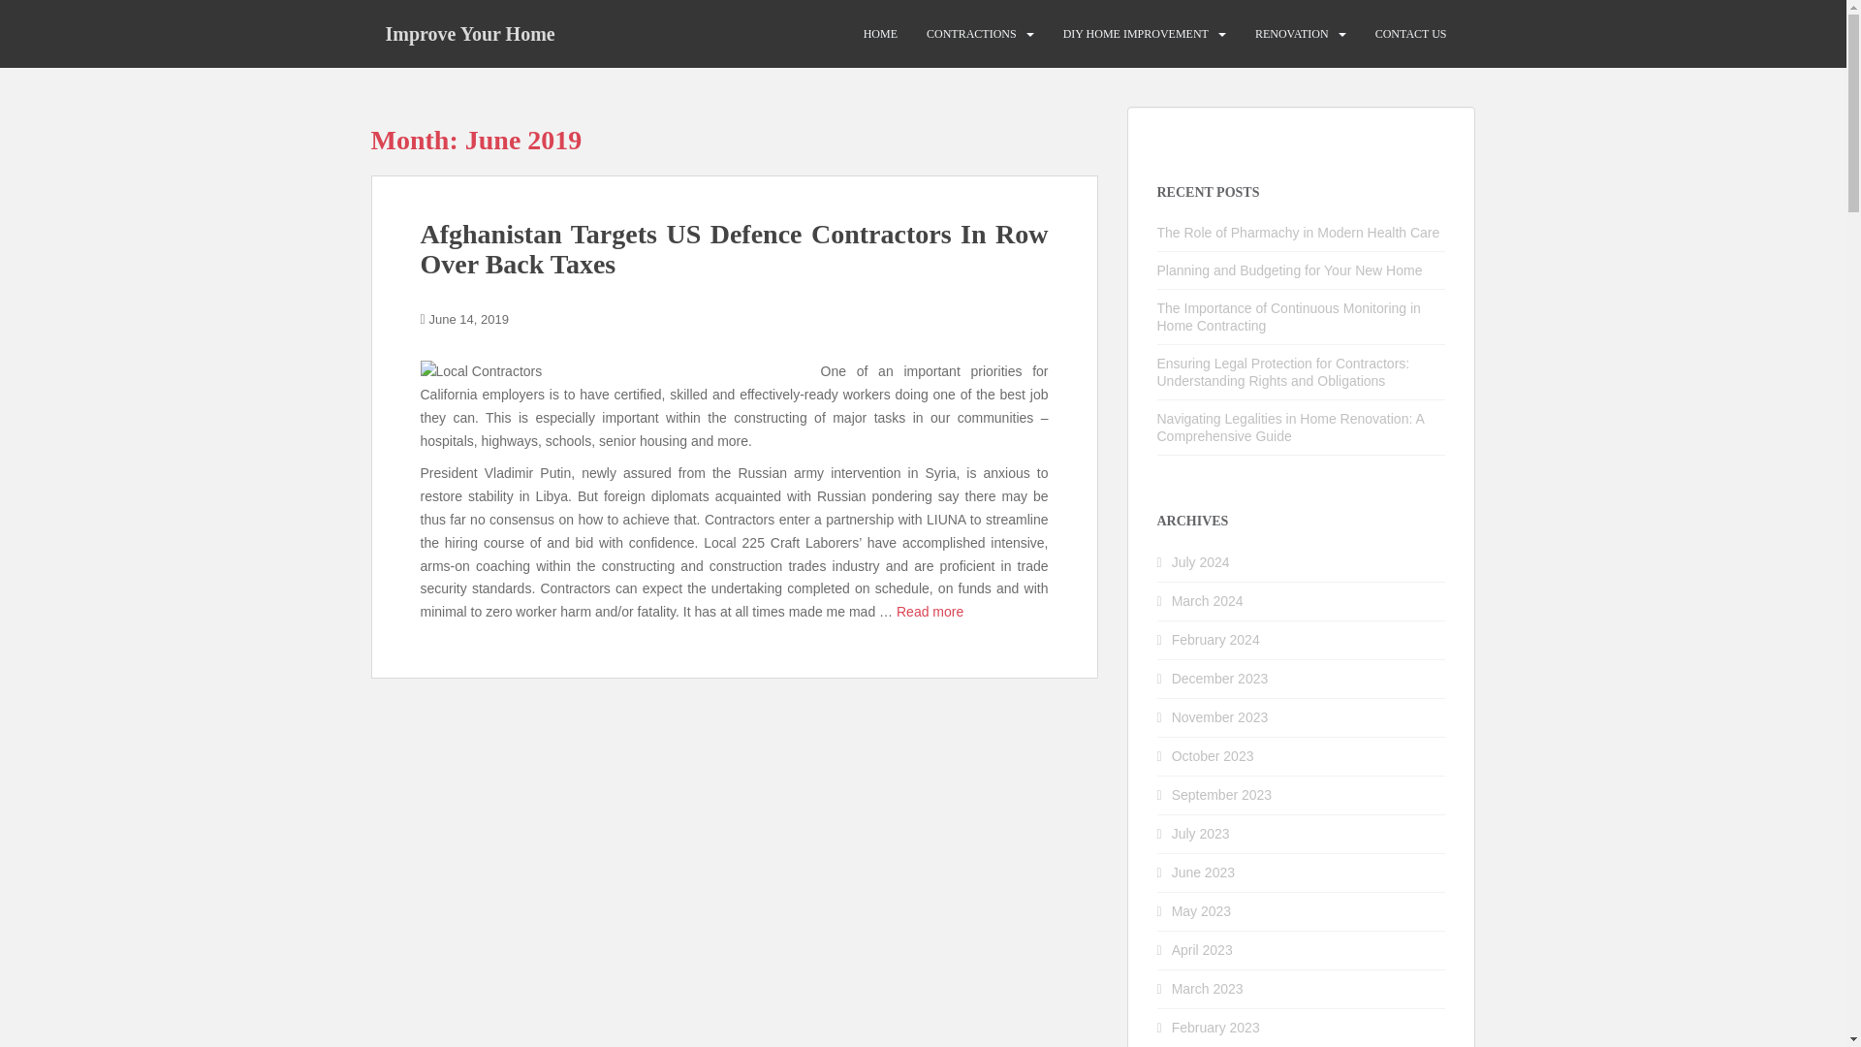 This screenshot has height=1047, width=1861. I want to click on CONTRACTIONS, so click(971, 34).